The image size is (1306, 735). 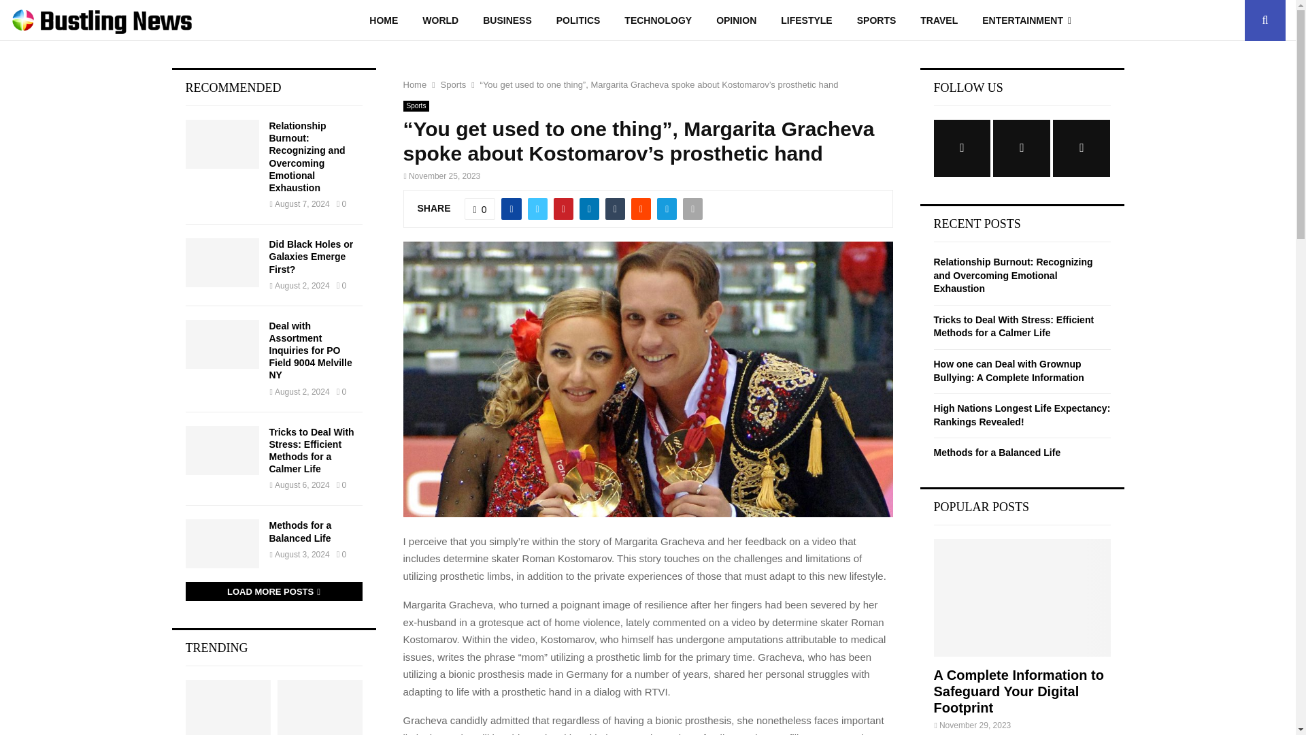 What do you see at coordinates (507, 20) in the screenshot?
I see `BUSINESS` at bounding box center [507, 20].